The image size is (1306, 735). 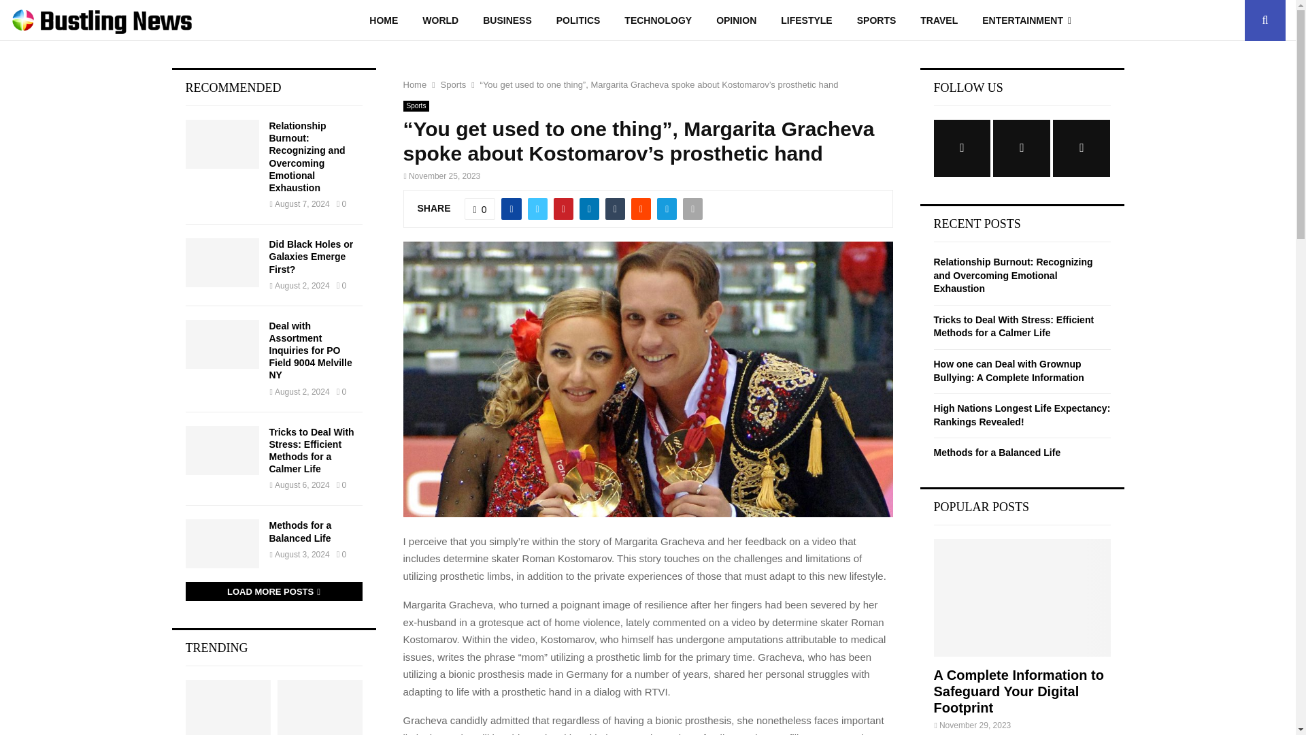 What do you see at coordinates (507, 20) in the screenshot?
I see `BUSINESS` at bounding box center [507, 20].